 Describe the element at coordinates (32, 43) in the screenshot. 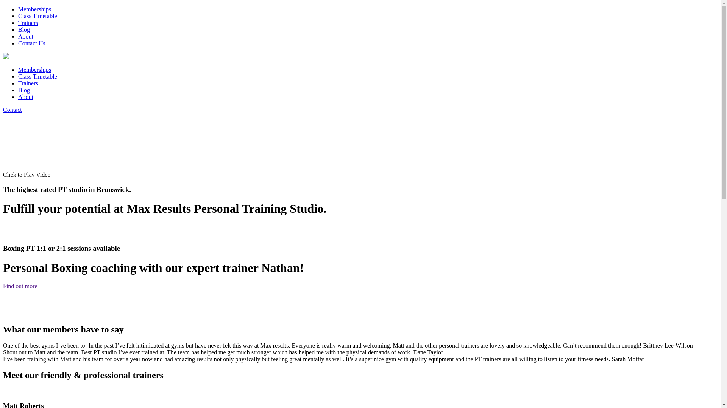

I see `Contact Us` at that location.